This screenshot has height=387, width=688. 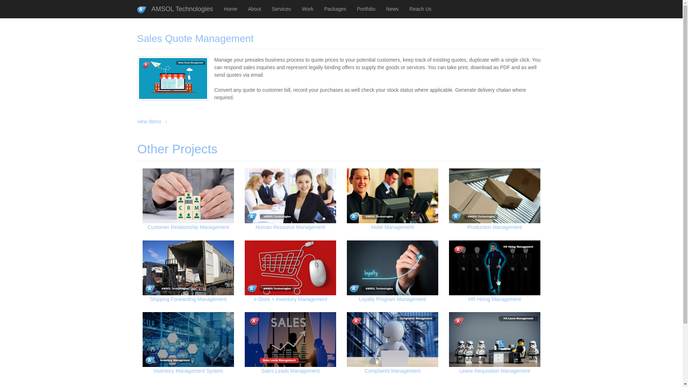 I want to click on AMSOL Technologies, so click(x=175, y=9).